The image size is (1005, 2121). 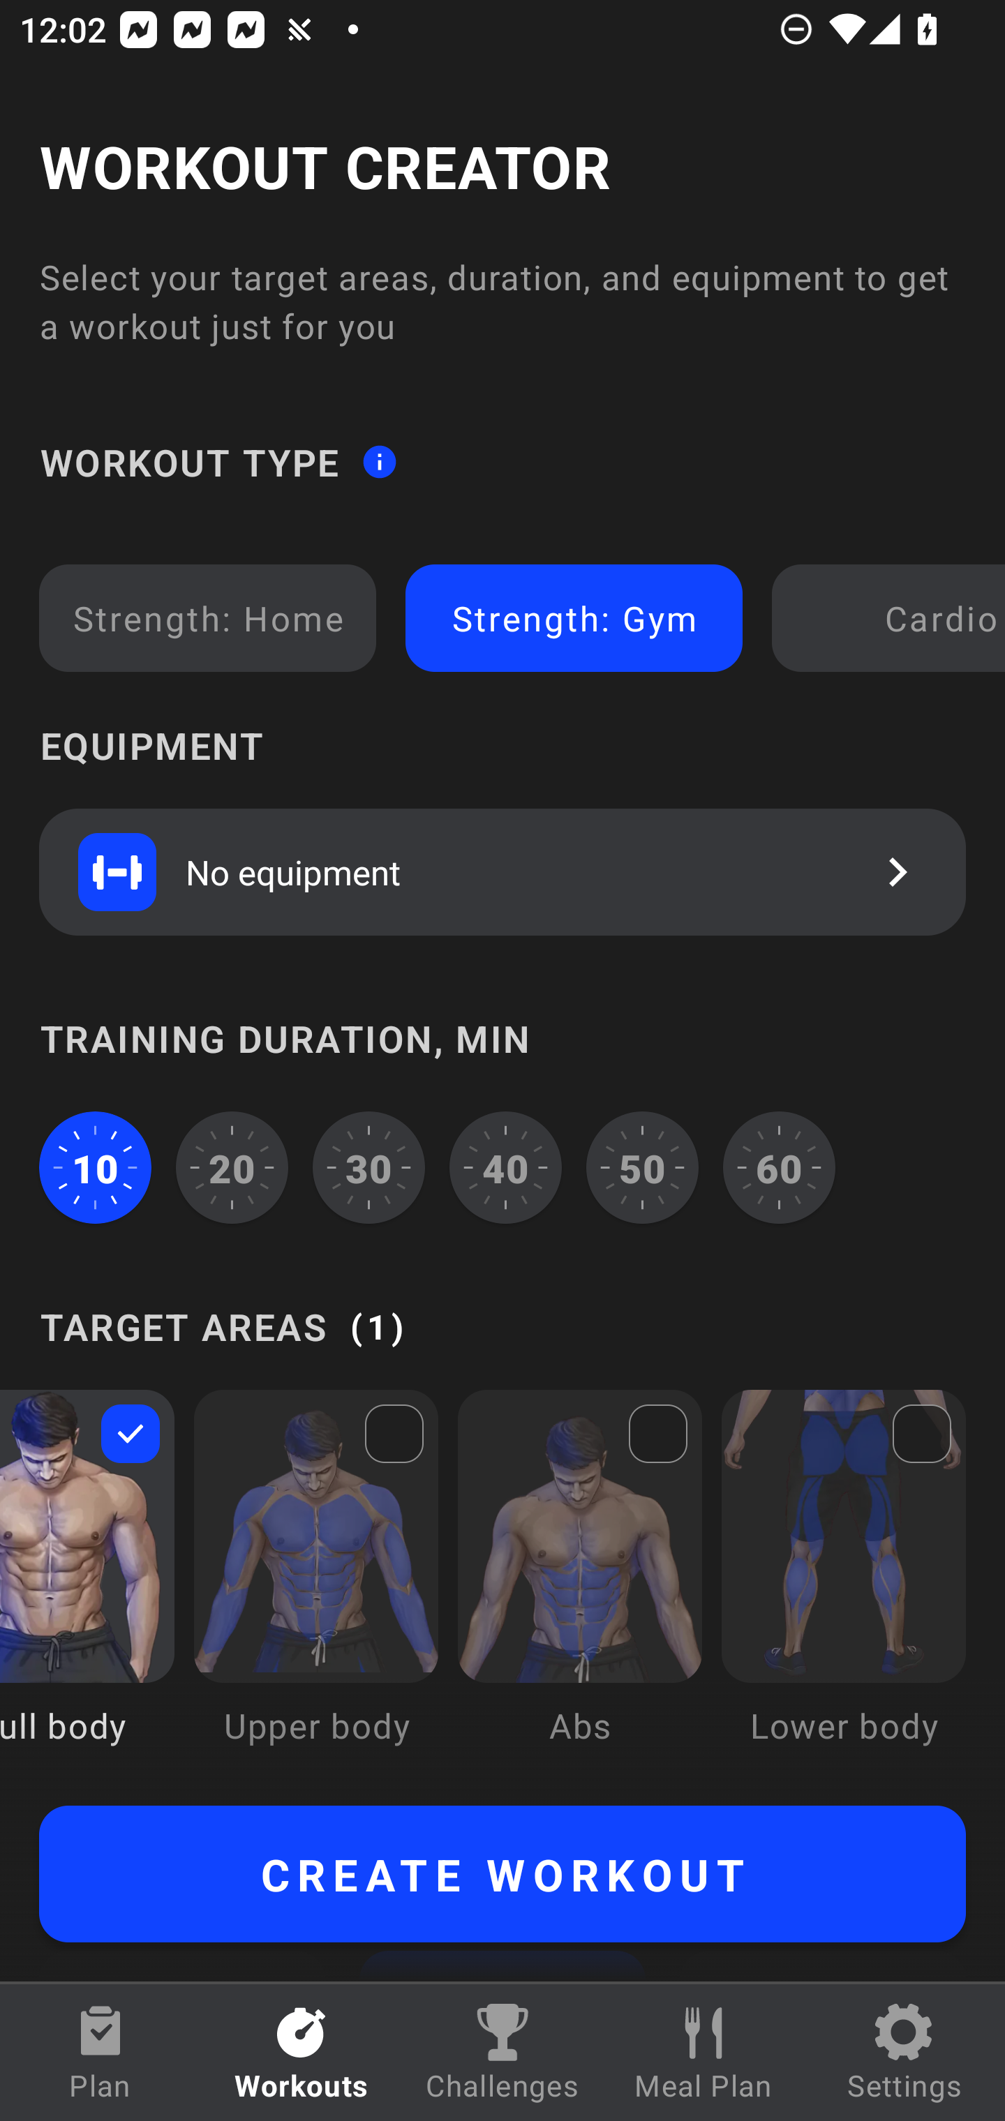 I want to click on  Meal Plan , so click(x=703, y=2053).